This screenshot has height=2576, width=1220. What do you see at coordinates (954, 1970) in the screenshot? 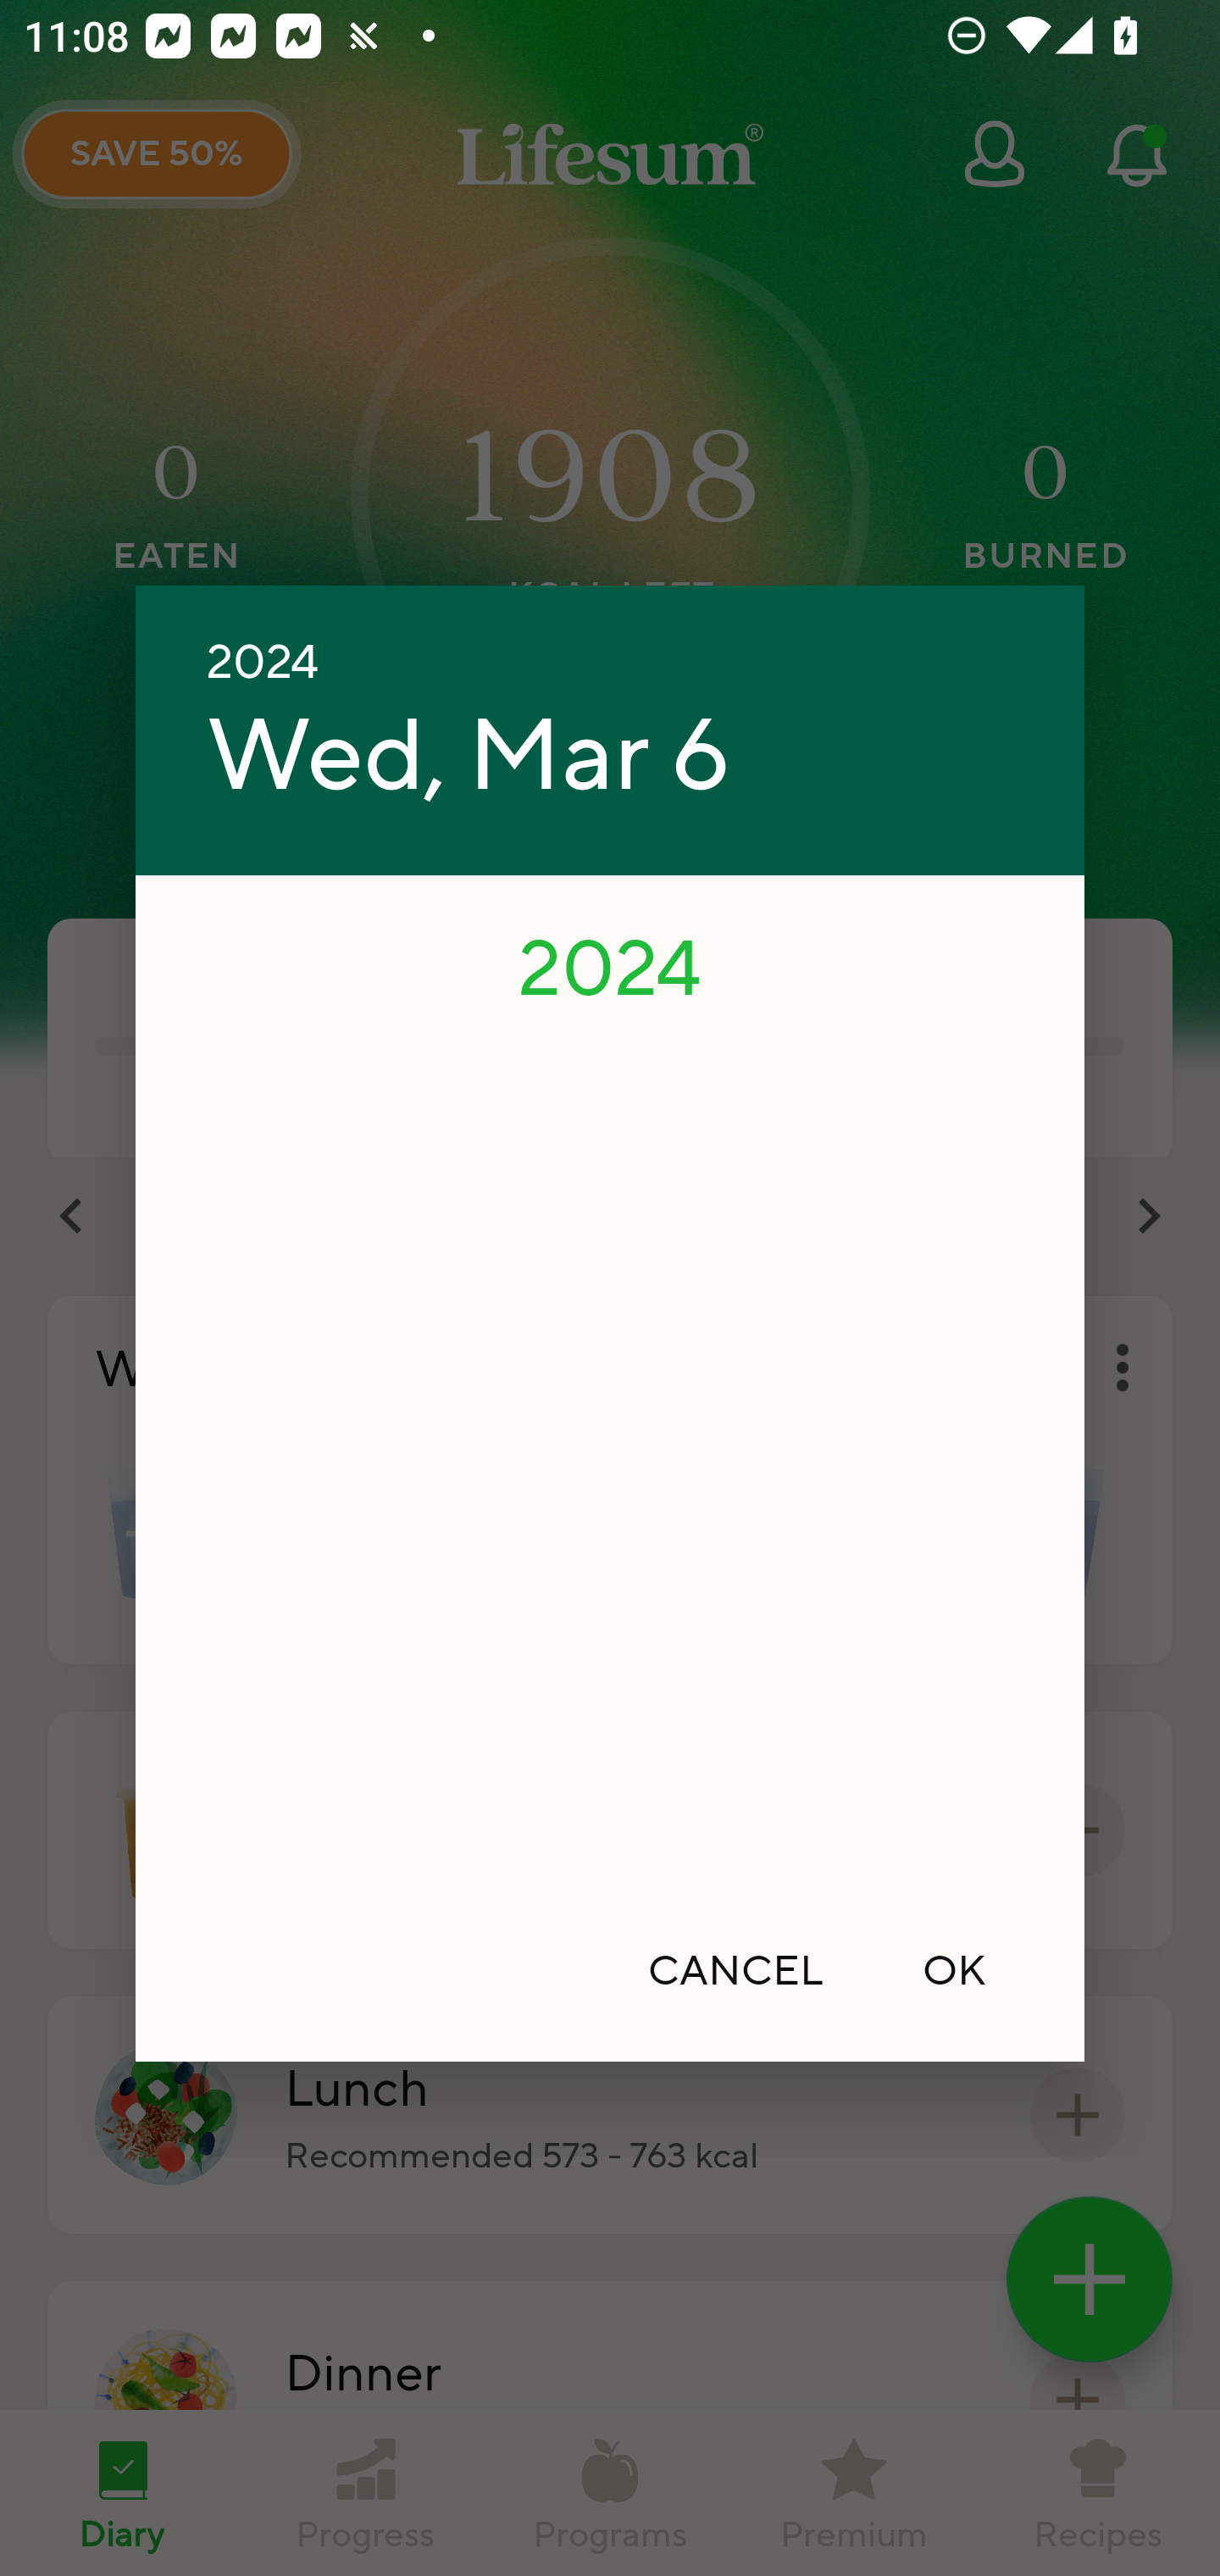
I see `OK` at bounding box center [954, 1970].